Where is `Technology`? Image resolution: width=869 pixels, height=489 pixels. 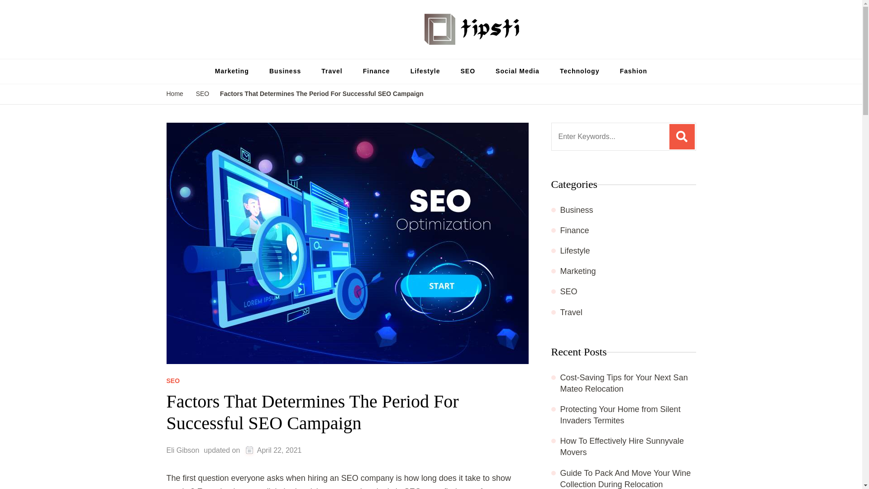
Technology is located at coordinates (580, 71).